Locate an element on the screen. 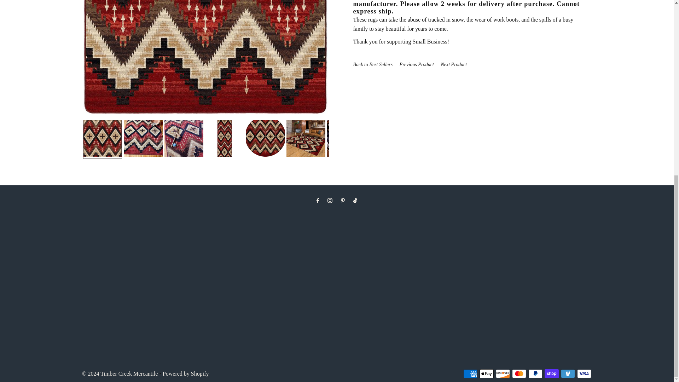  Mastercard is located at coordinates (519, 374).